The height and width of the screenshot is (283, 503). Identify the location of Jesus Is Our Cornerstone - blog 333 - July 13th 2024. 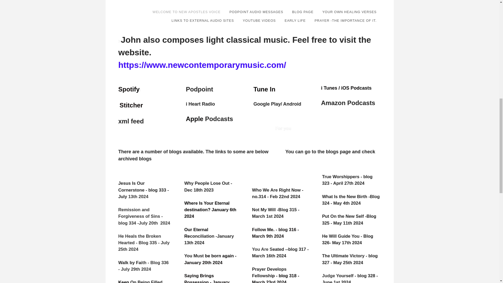
(144, 190).